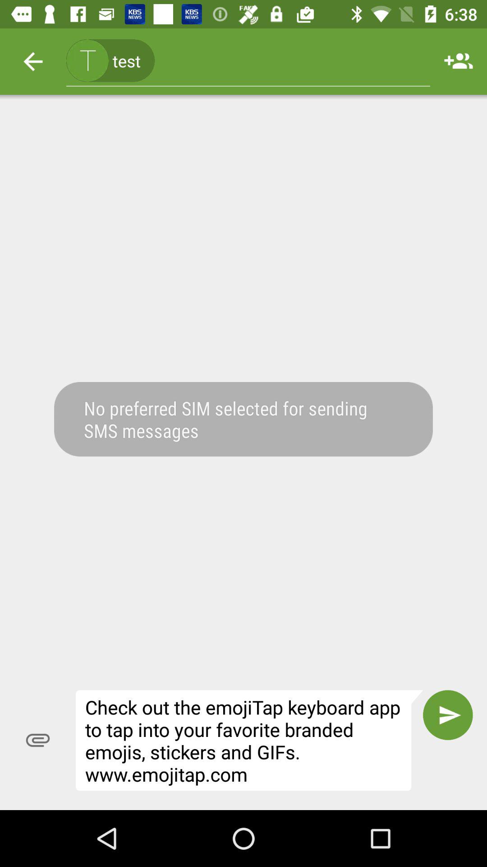  Describe the element at coordinates (38, 740) in the screenshot. I see `choose the icon to the left of the check out the` at that location.